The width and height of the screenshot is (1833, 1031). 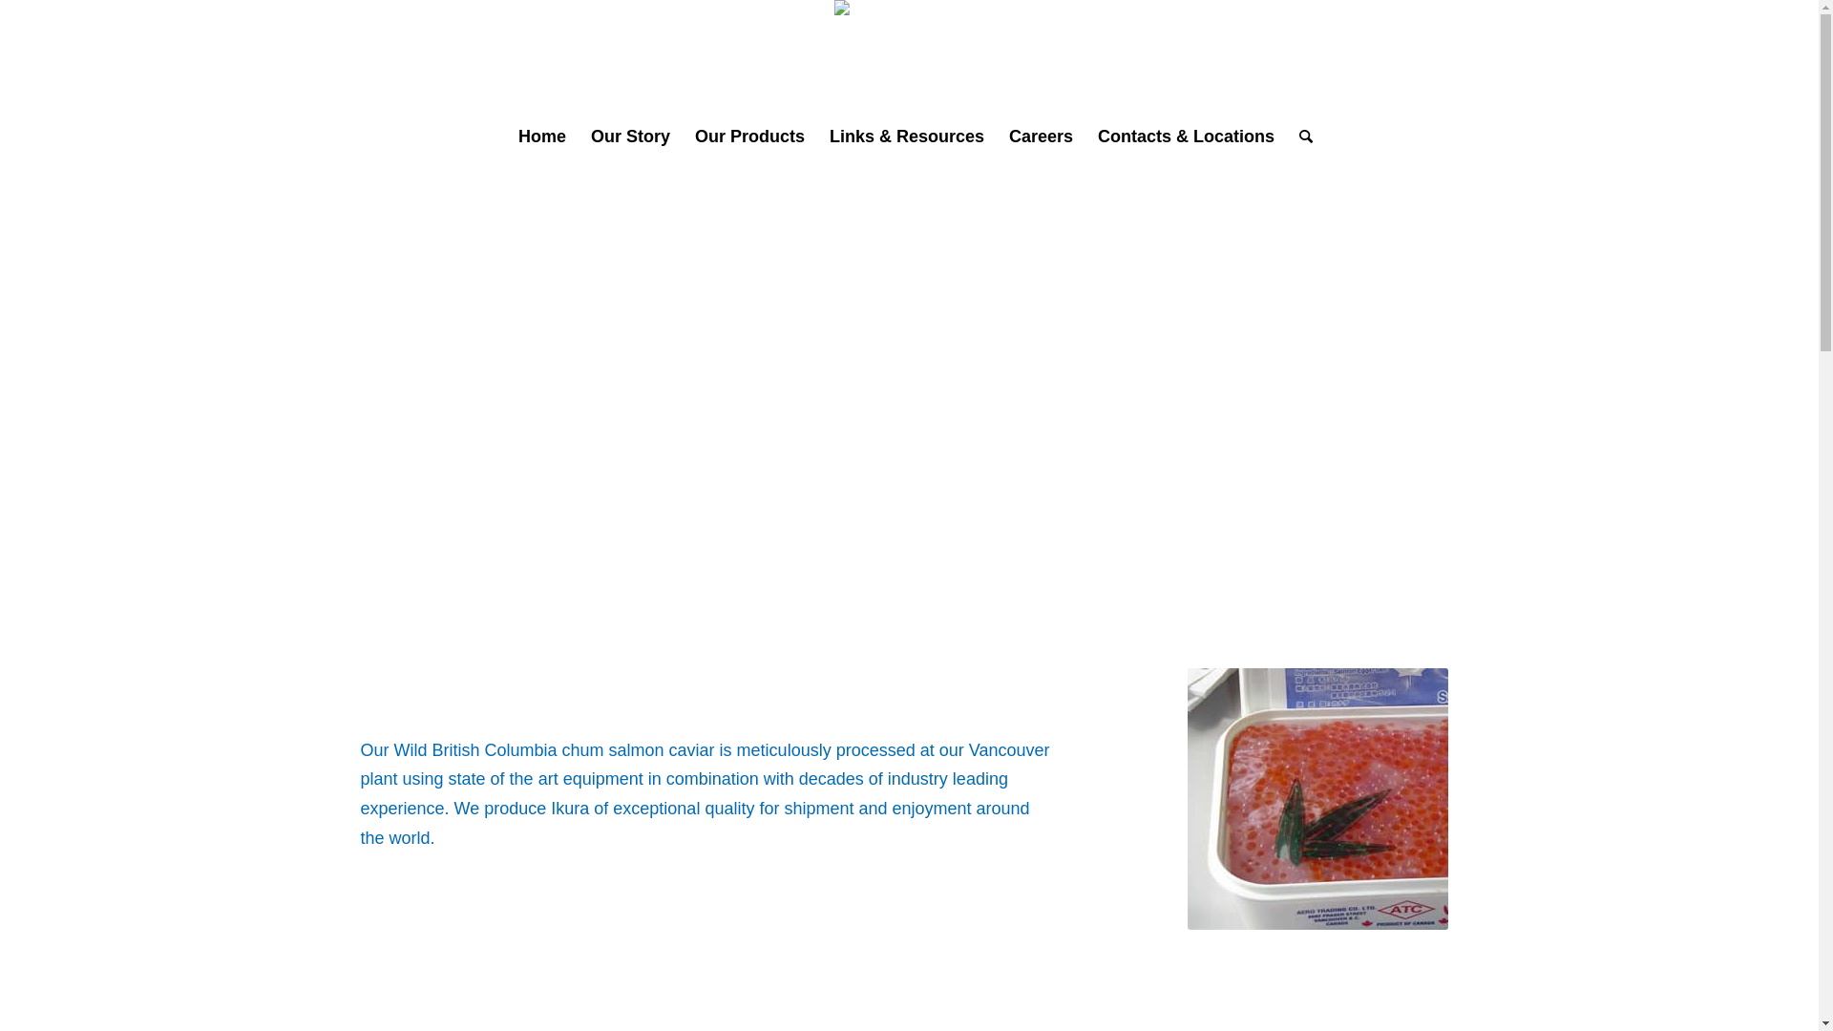 I want to click on Contacts & Locations, so click(x=1186, y=137).